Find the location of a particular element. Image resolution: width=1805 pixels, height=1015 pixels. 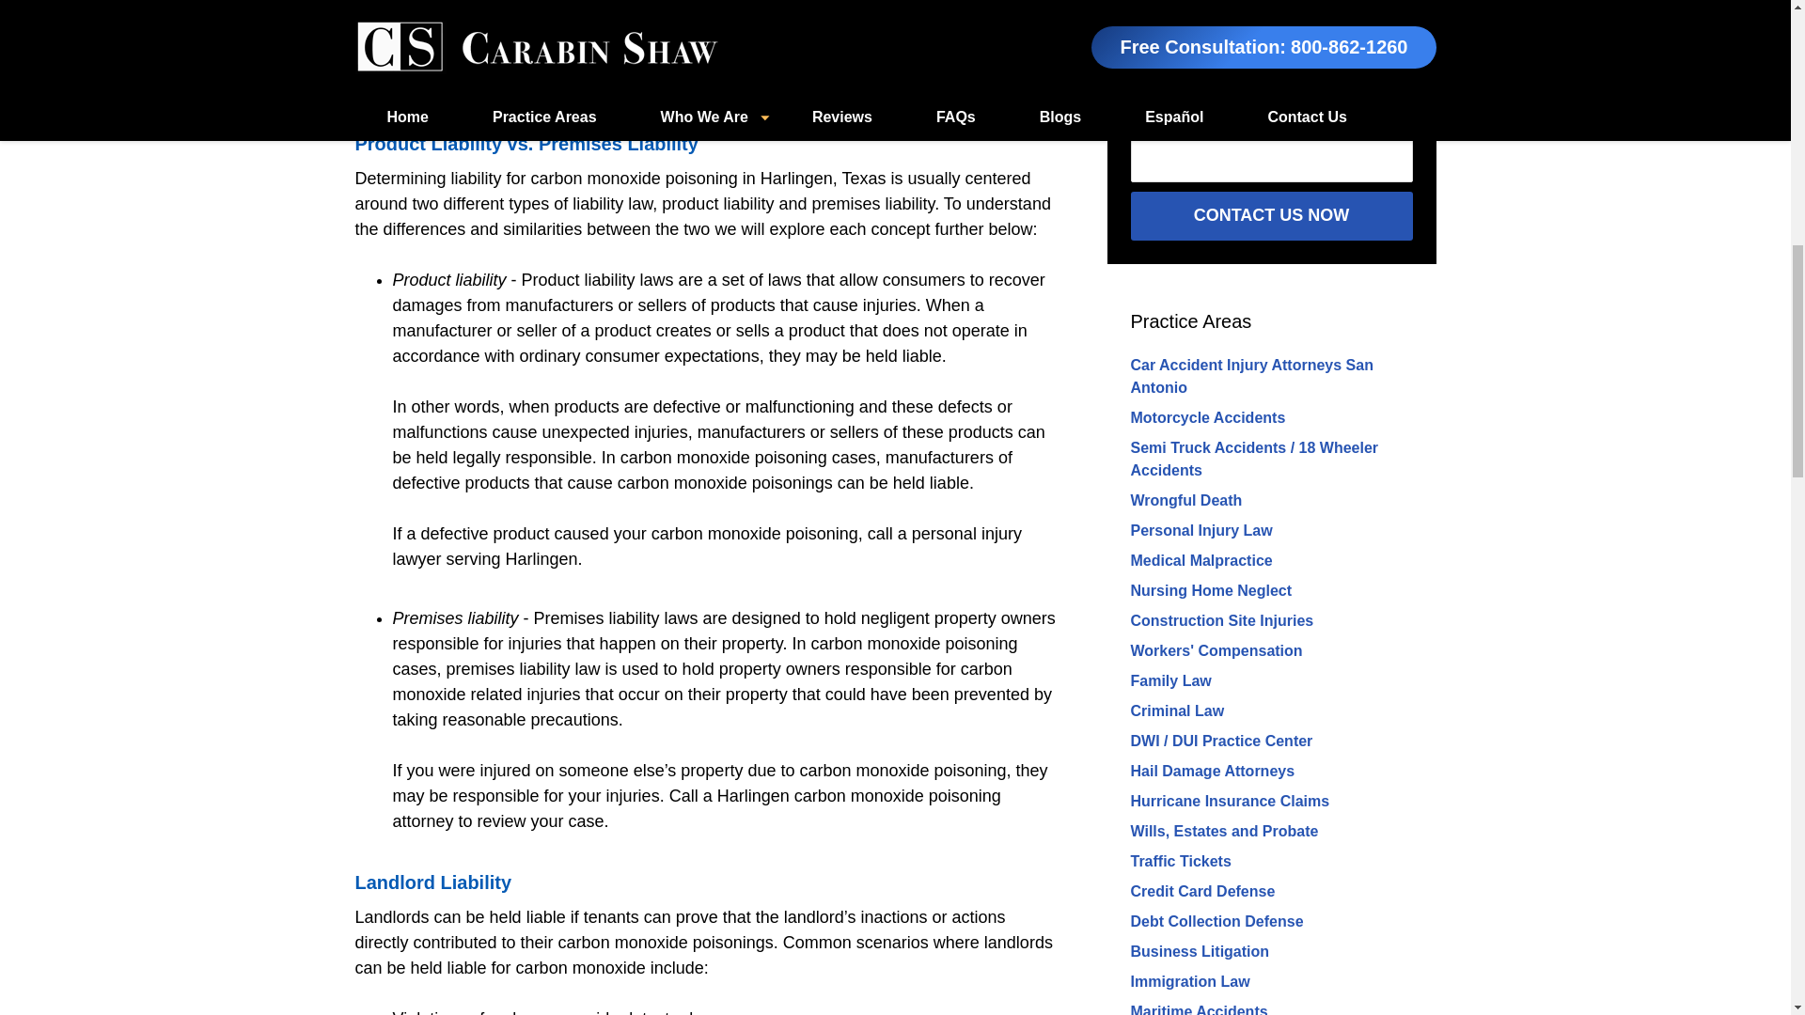

Personal Injury Law is located at coordinates (1201, 530).